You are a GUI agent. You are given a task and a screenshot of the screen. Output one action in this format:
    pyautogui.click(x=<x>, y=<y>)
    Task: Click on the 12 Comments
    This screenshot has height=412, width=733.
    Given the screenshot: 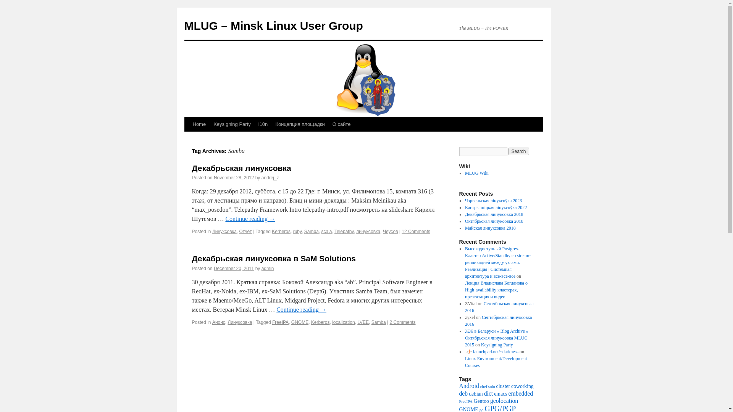 What is the action you would take?
    pyautogui.click(x=416, y=232)
    